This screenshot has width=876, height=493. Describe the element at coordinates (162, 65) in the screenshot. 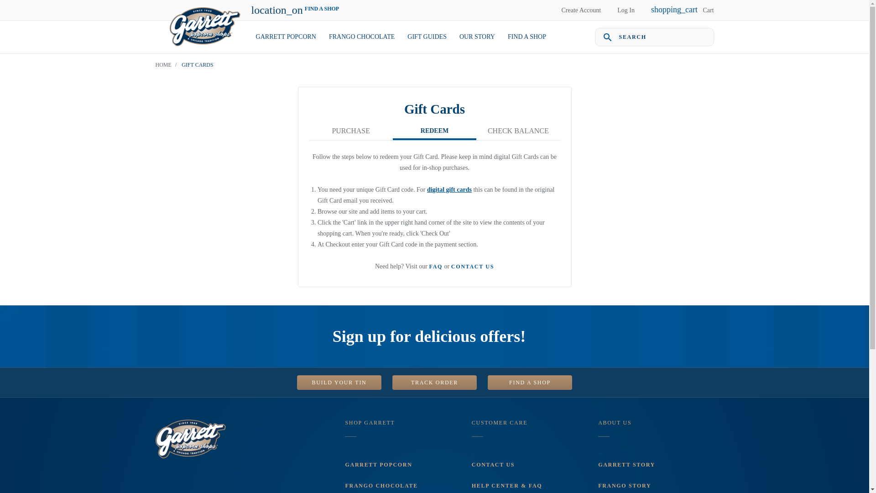

I see `HOME` at that location.